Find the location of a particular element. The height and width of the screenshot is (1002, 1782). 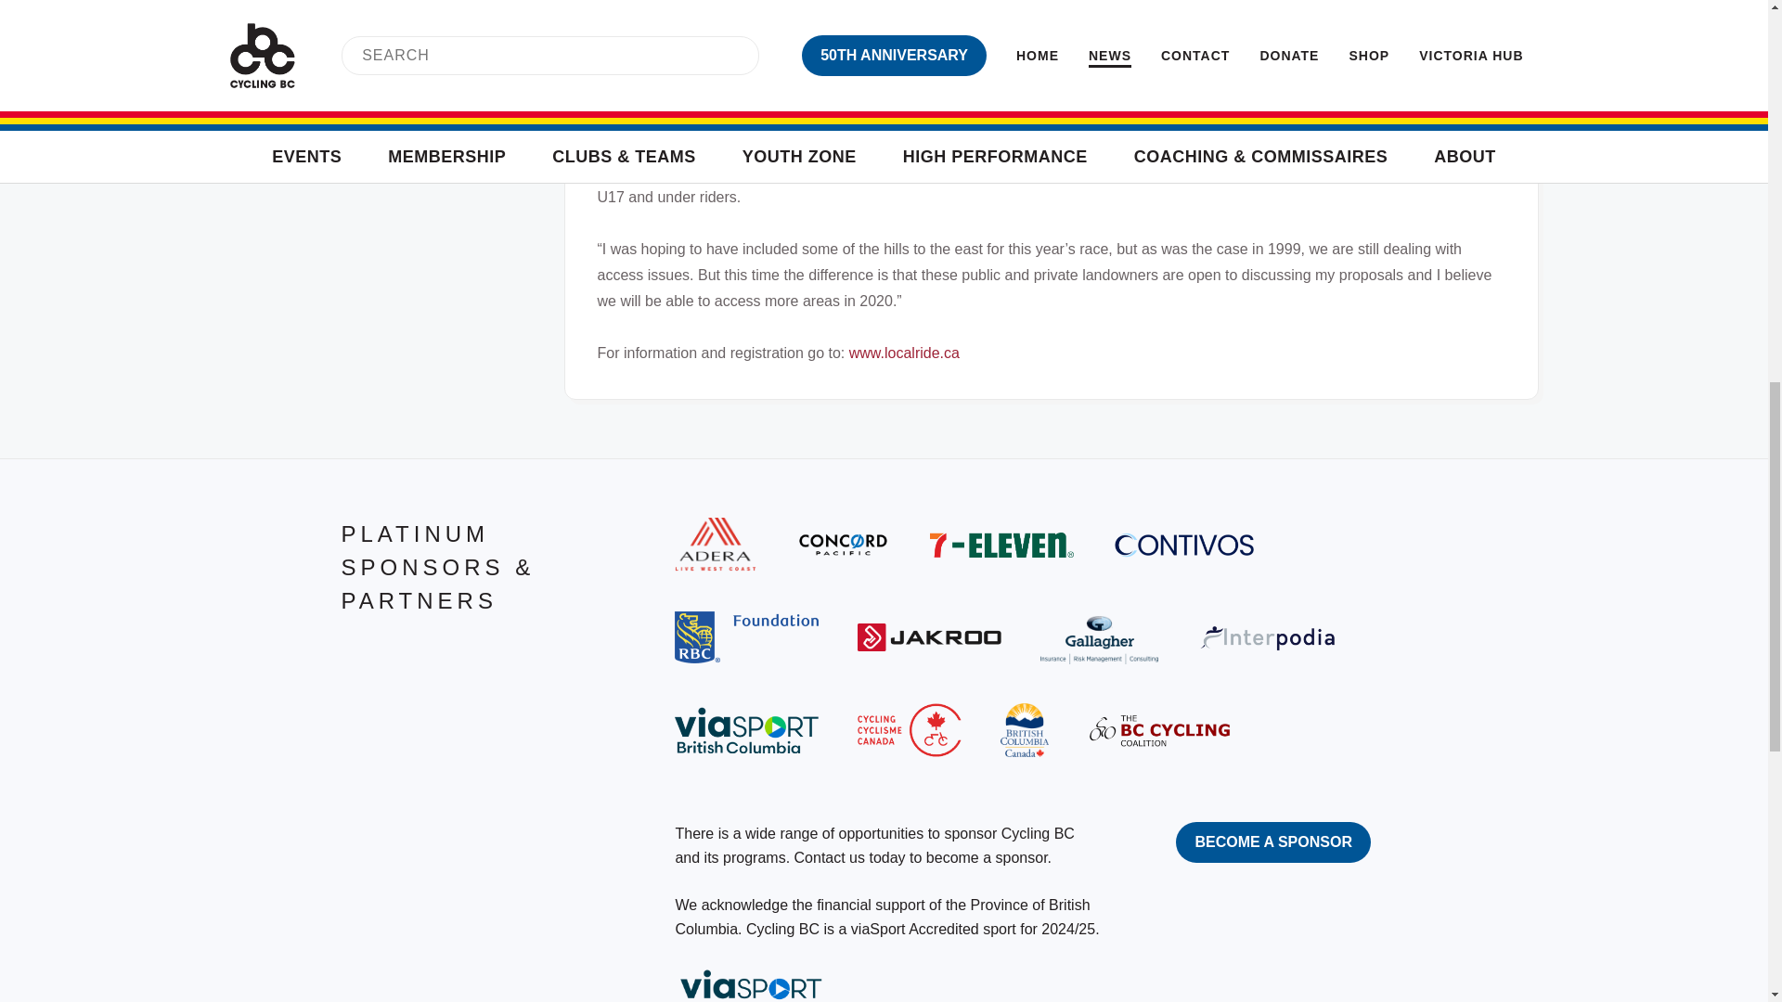

BCCC-short-logo-2020-web is located at coordinates (1158, 729).